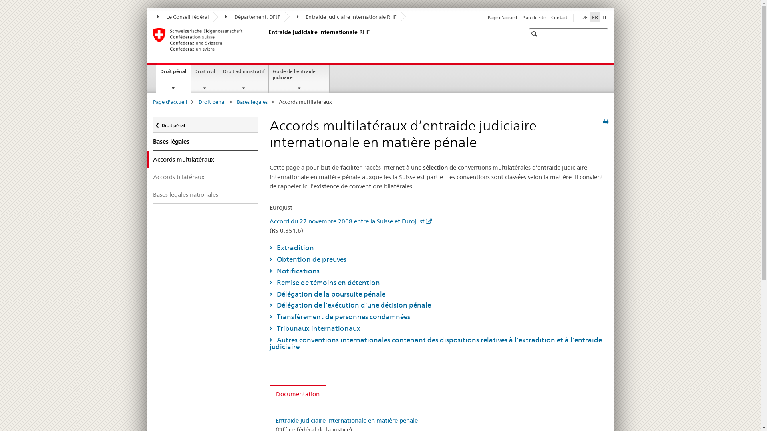 The image size is (767, 431). What do you see at coordinates (298, 394) in the screenshot?
I see `Documentation` at bounding box center [298, 394].